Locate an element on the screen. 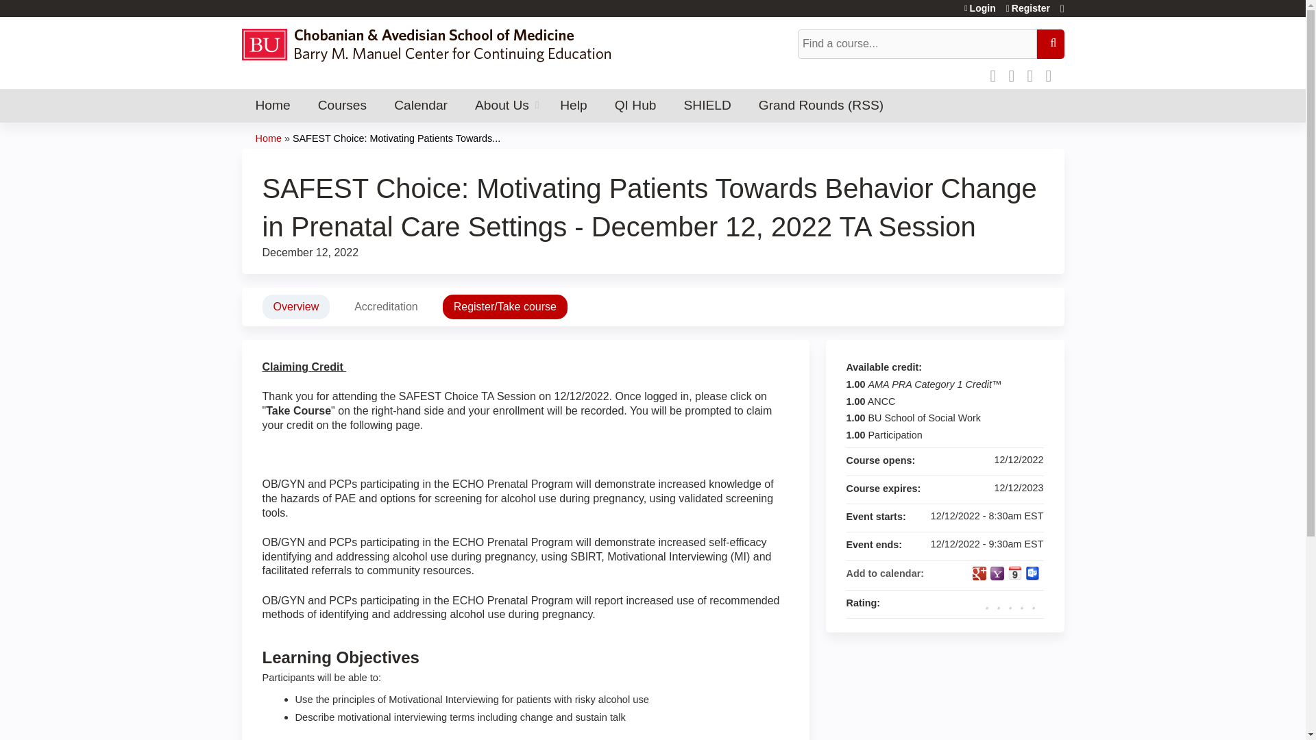  Login is located at coordinates (979, 8).